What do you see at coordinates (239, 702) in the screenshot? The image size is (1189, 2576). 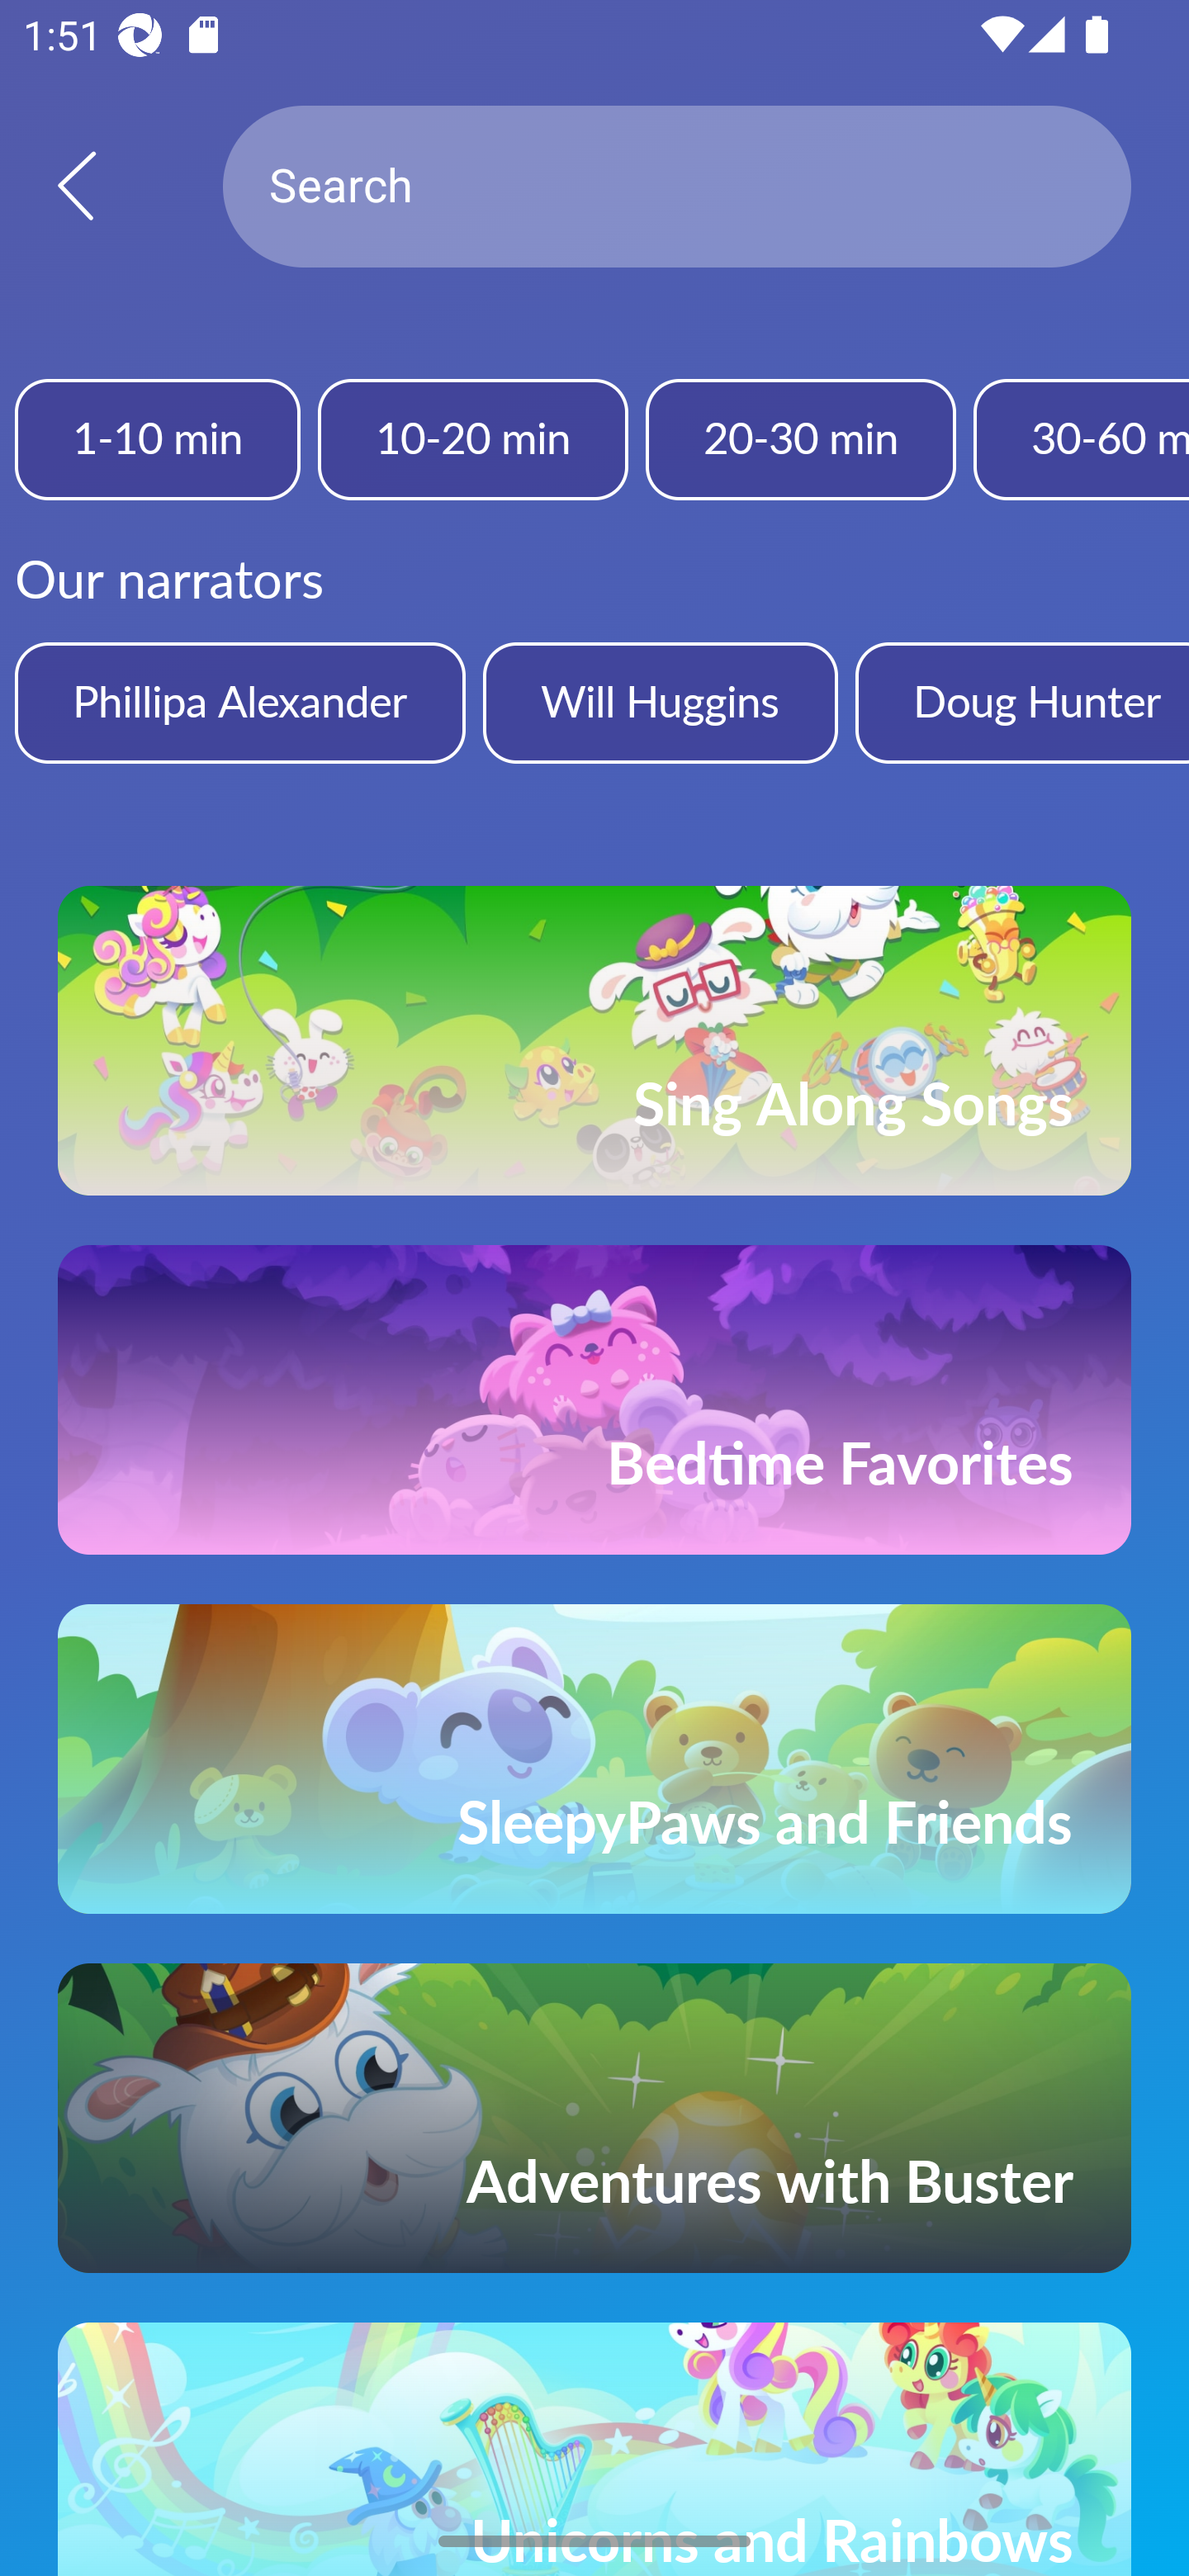 I see `Phillipa Alexander` at bounding box center [239, 702].